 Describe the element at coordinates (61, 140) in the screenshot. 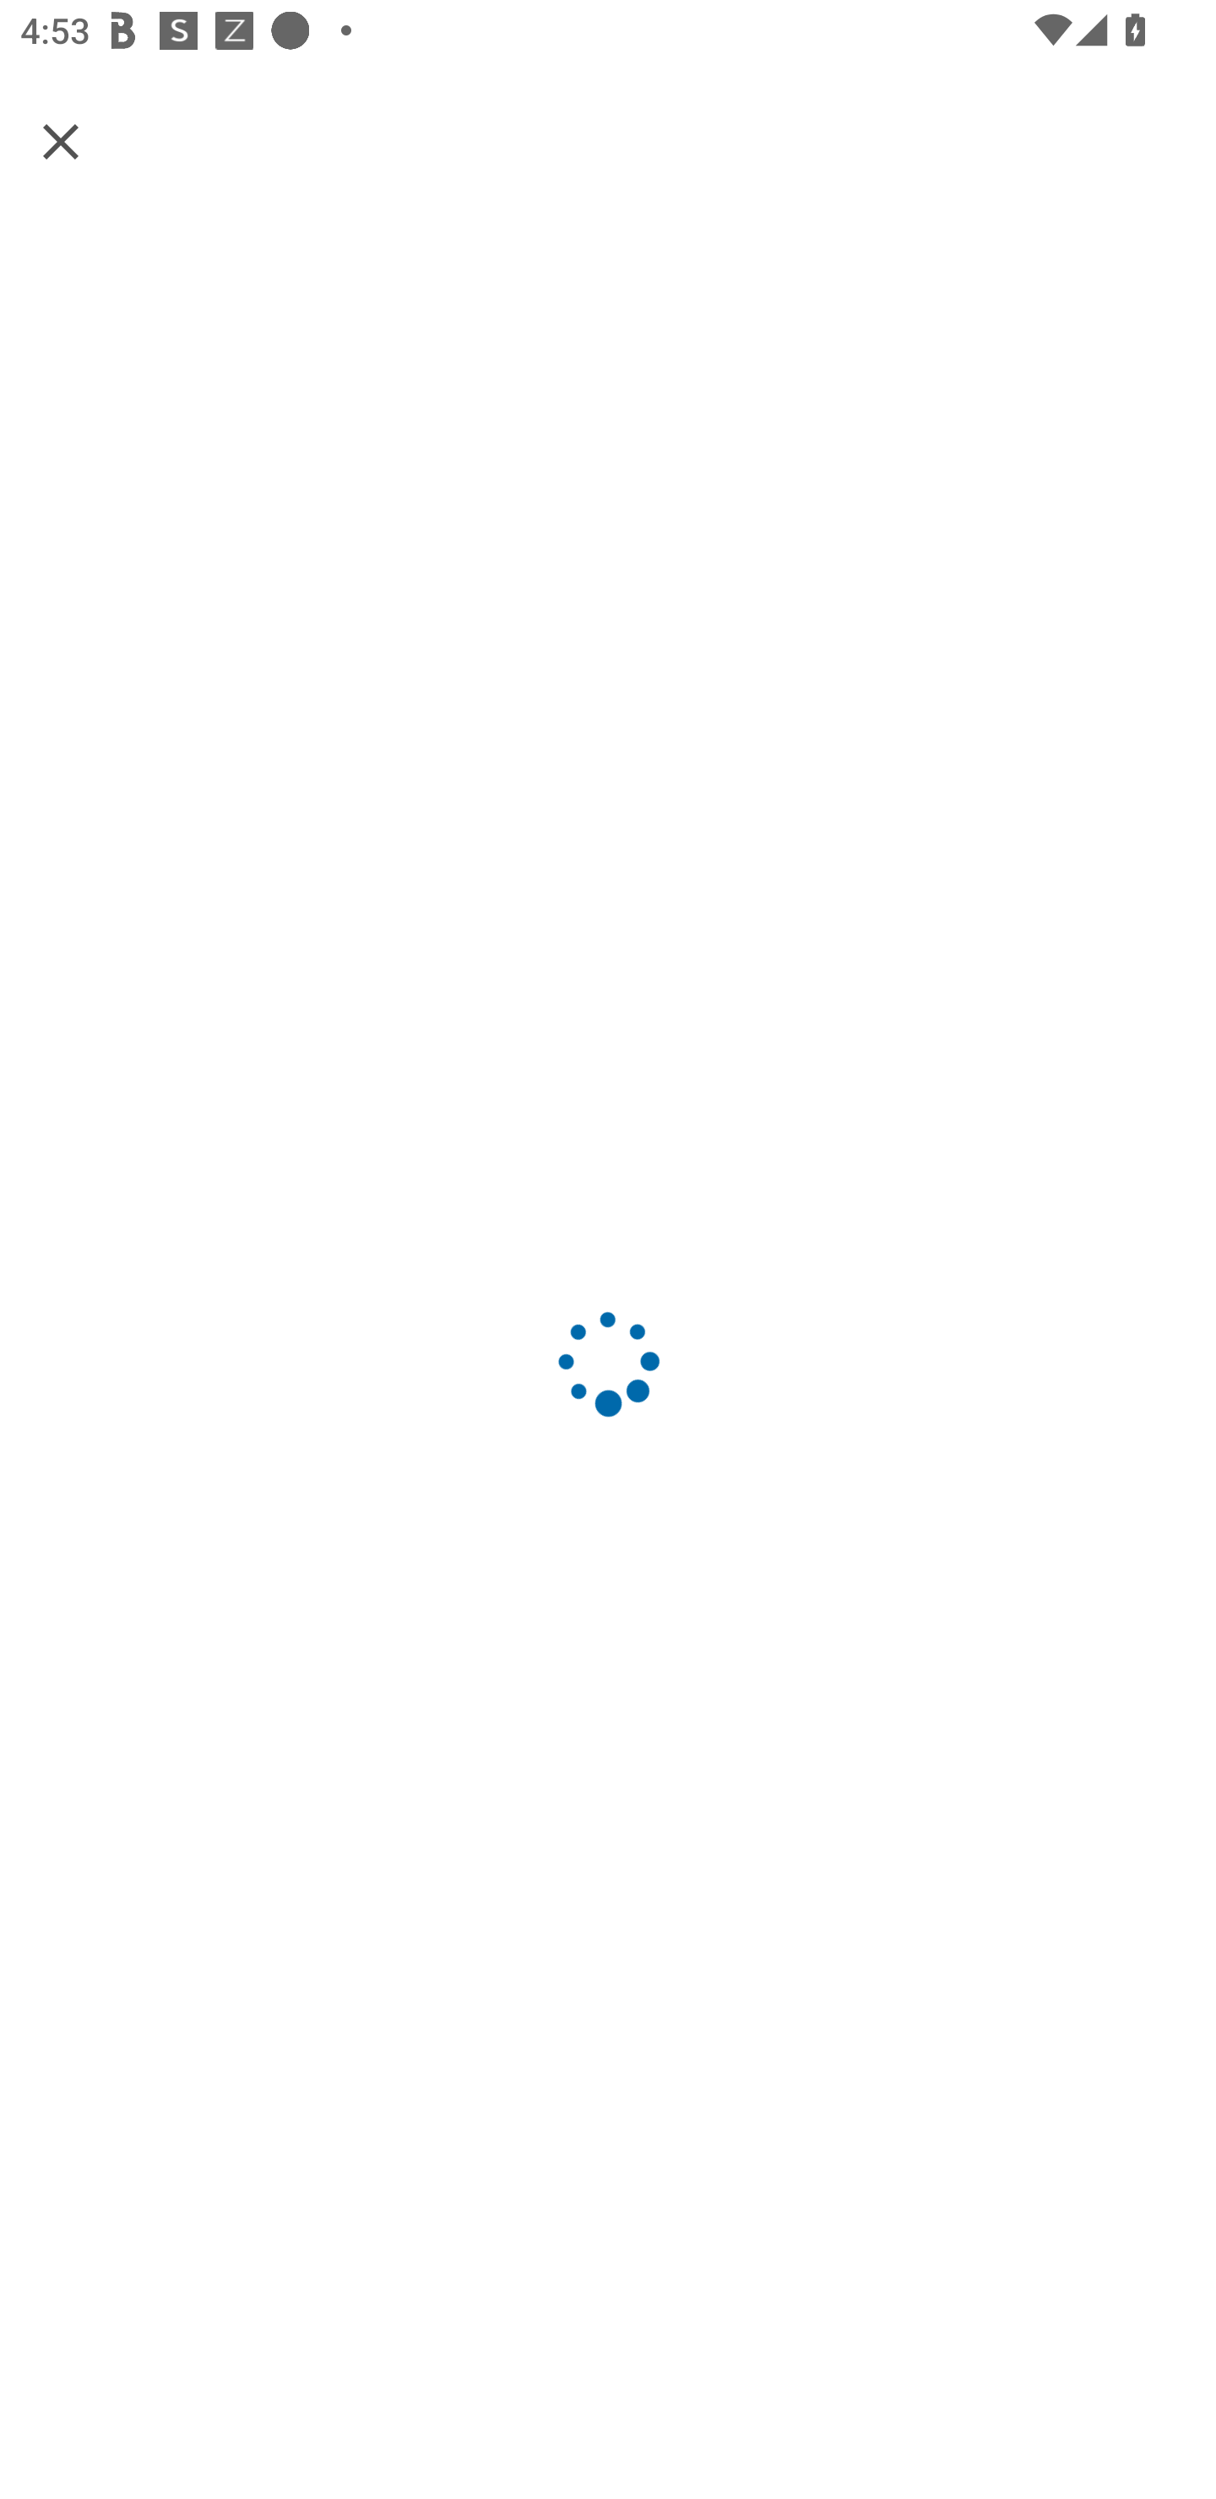

I see `Close` at that location.